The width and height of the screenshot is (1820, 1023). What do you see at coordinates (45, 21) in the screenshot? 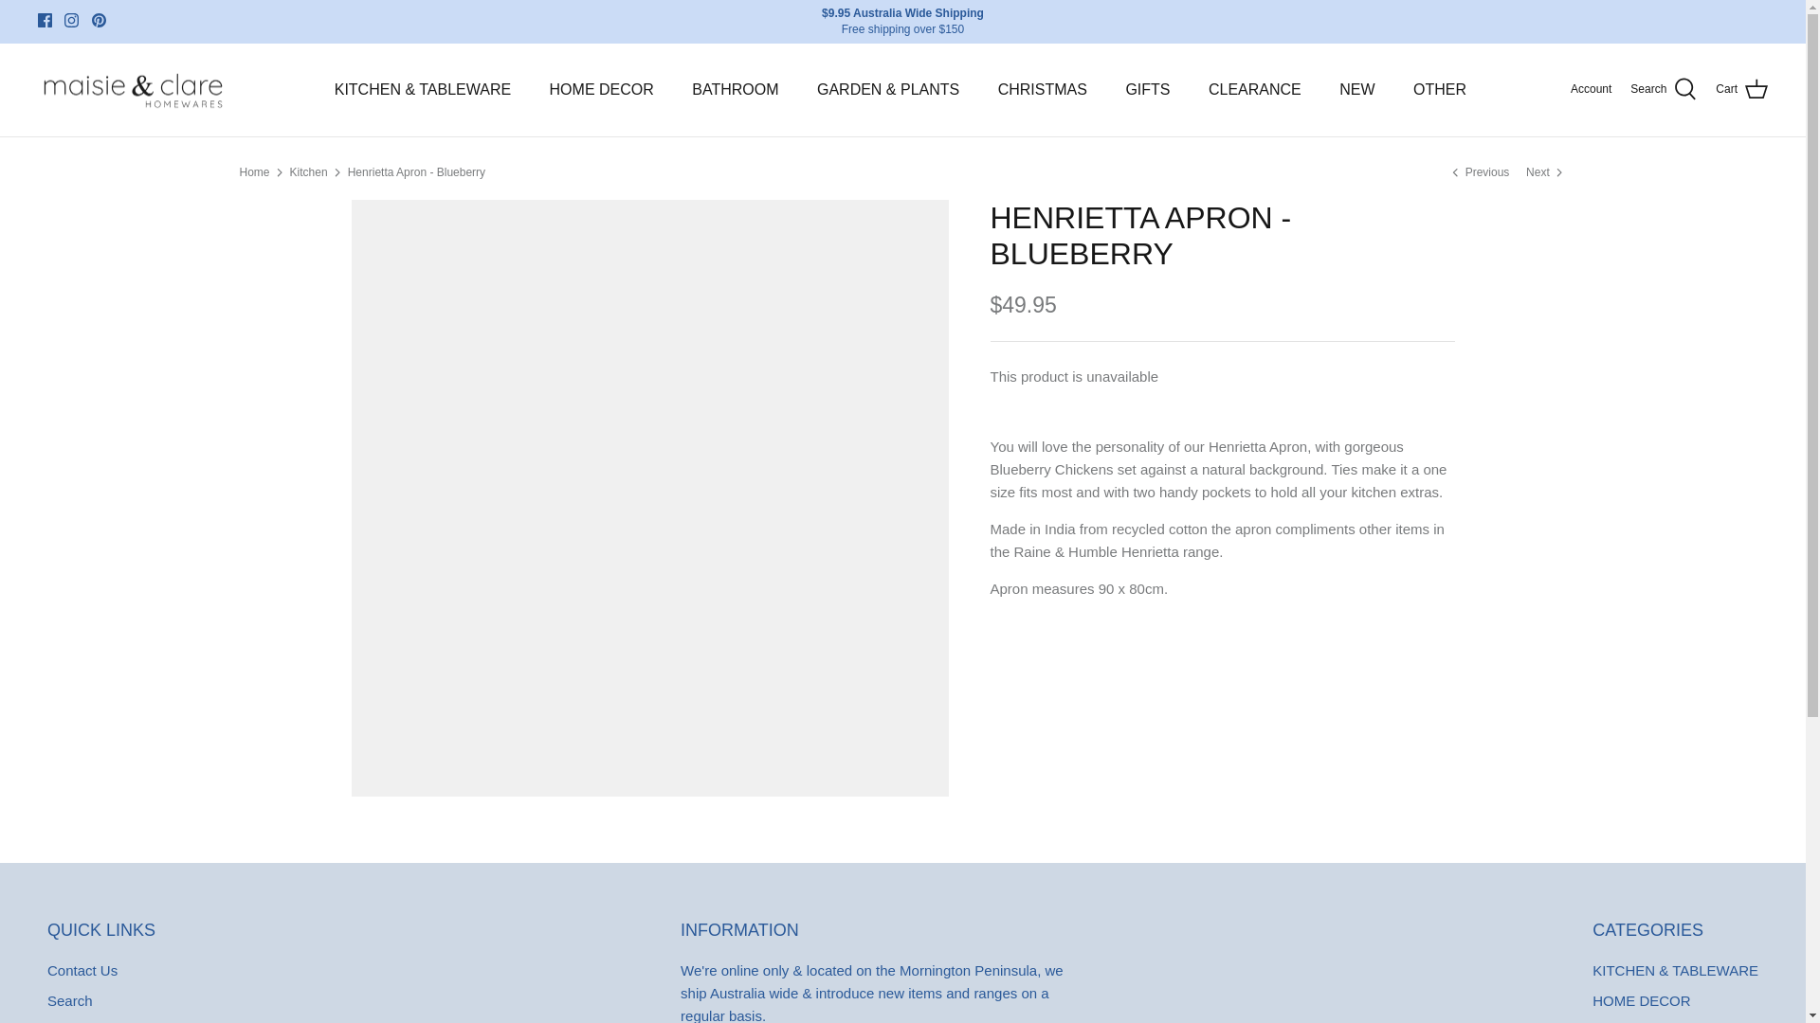
I see `Facebook` at bounding box center [45, 21].